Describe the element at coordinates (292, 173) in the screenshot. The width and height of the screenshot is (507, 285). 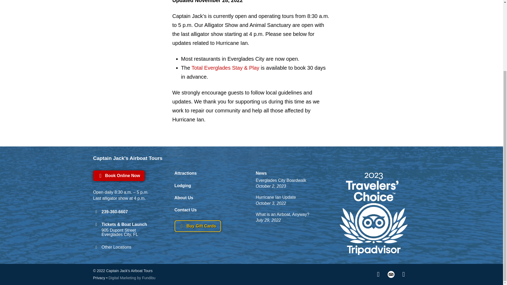
I see `Other Locations` at that location.